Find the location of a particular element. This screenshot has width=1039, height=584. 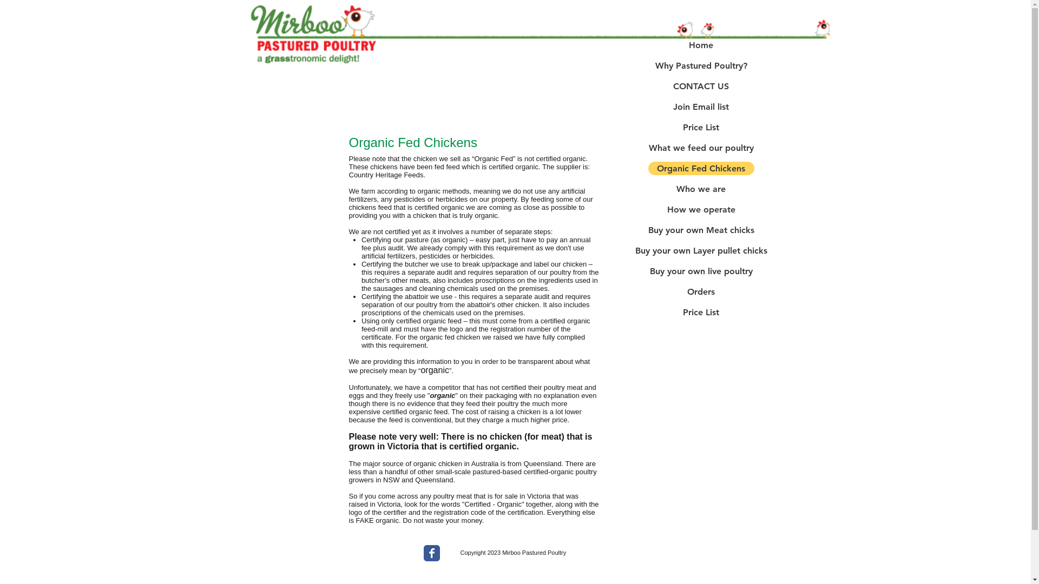

Price List is located at coordinates (701, 128).